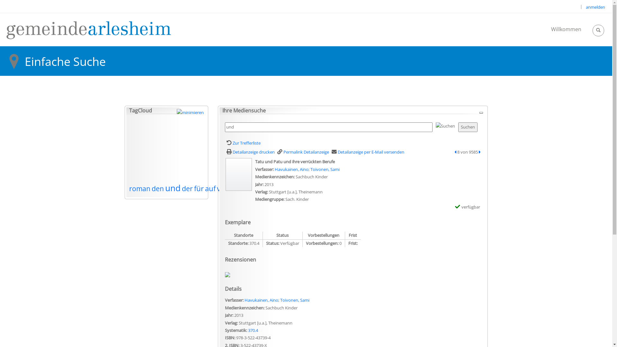 The width and height of the screenshot is (617, 347). Describe the element at coordinates (261, 300) in the screenshot. I see `Havukainen, Aino` at that location.